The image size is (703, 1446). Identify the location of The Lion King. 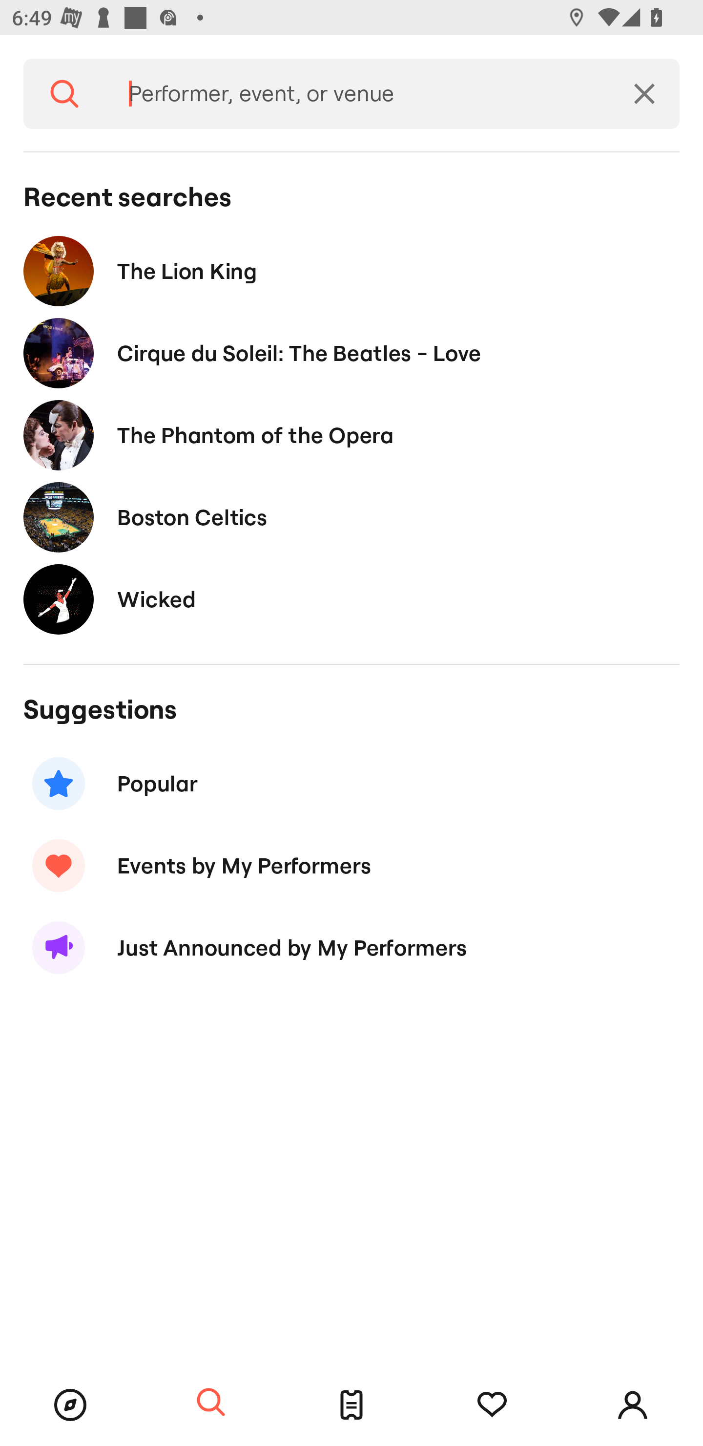
(351, 271).